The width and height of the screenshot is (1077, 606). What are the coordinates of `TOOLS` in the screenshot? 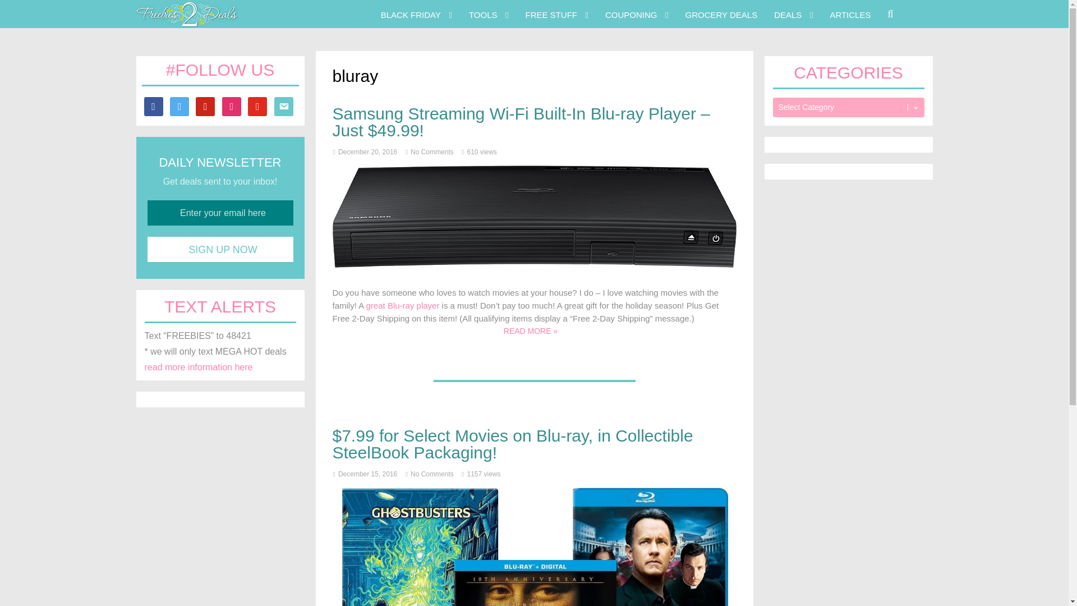 It's located at (483, 13).